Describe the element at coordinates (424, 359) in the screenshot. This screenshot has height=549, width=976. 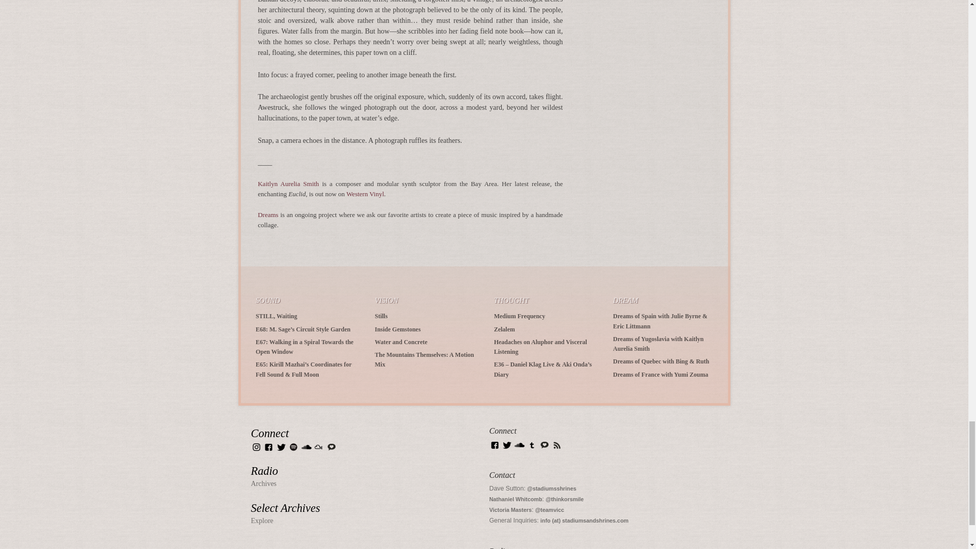
I see `Permanent link to The Mountains Themselves: A Motion Mix` at that location.